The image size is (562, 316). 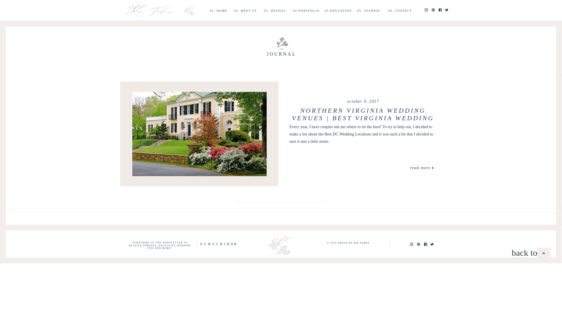 What do you see at coordinates (440, 9) in the screenshot?
I see `Facebook Copy-color Created with Sketch.` at bounding box center [440, 9].